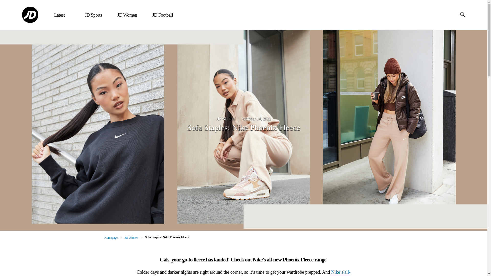  What do you see at coordinates (127, 15) in the screenshot?
I see `JD Women` at bounding box center [127, 15].